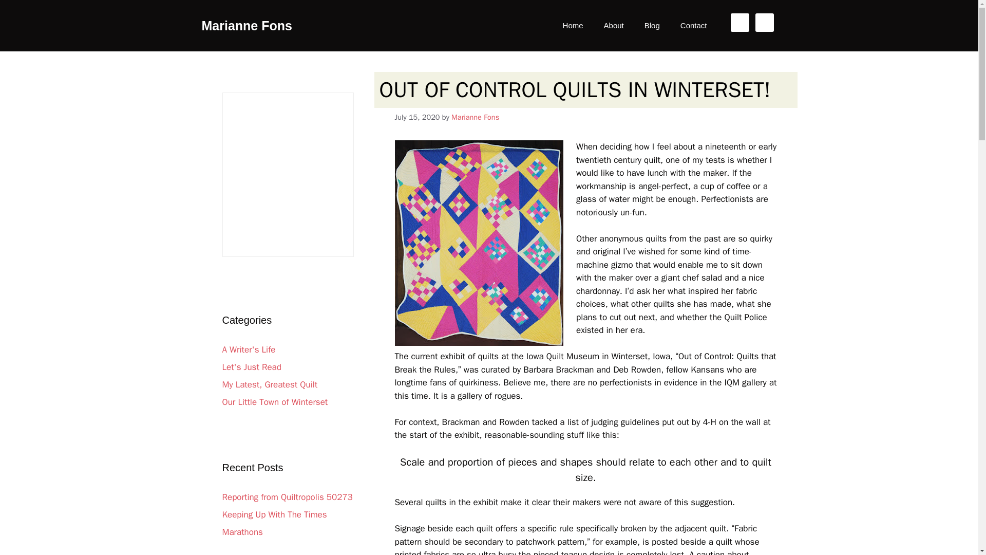 This screenshot has height=555, width=986. Describe the element at coordinates (274, 514) in the screenshot. I see `Keeping Up With The Times` at that location.